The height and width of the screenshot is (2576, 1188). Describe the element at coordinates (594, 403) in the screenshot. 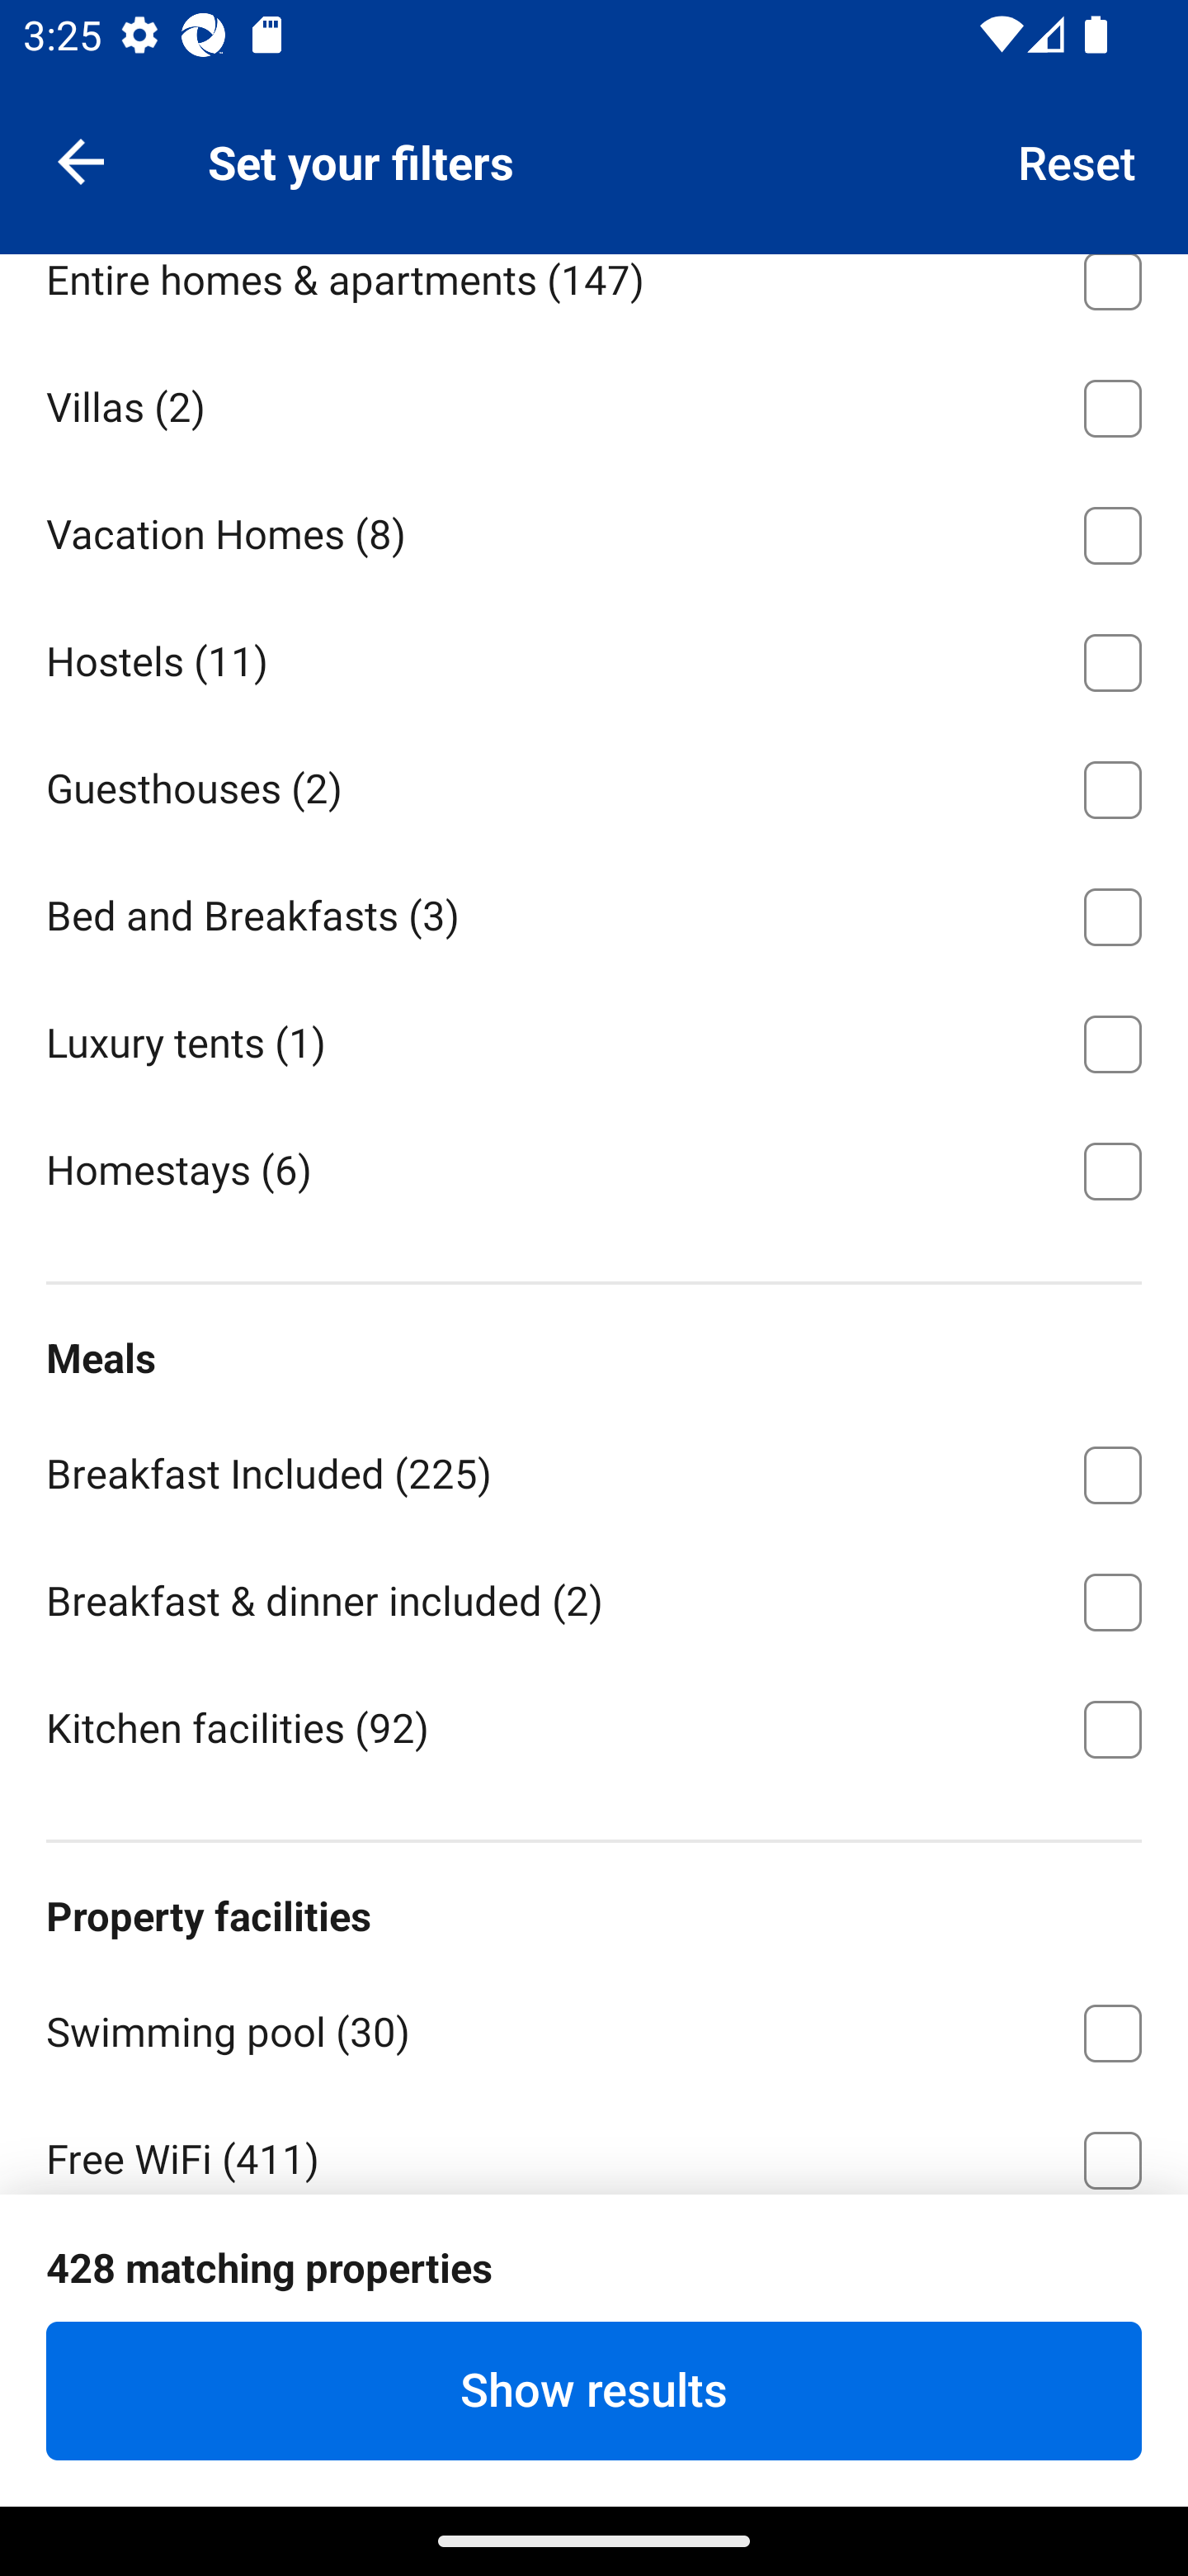

I see `Villas ⁦(2)` at that location.